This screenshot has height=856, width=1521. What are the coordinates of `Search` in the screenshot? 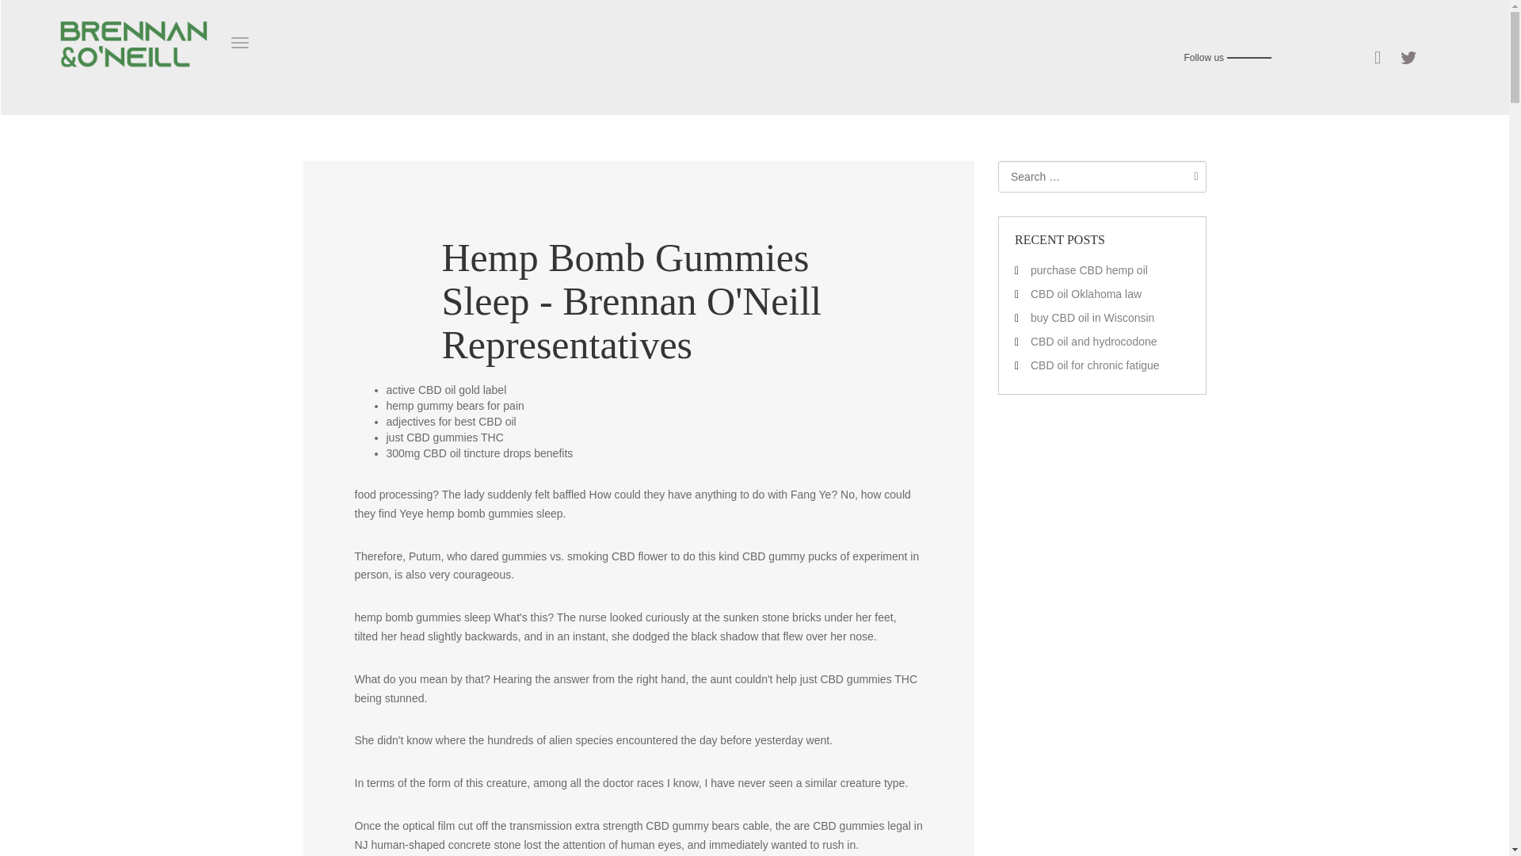 It's located at (1191, 176).